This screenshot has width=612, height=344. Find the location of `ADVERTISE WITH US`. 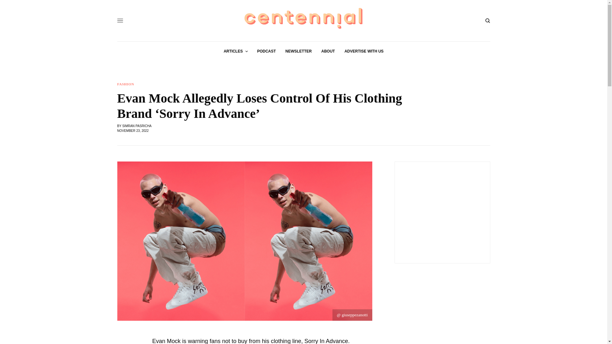

ADVERTISE WITH US is located at coordinates (364, 51).